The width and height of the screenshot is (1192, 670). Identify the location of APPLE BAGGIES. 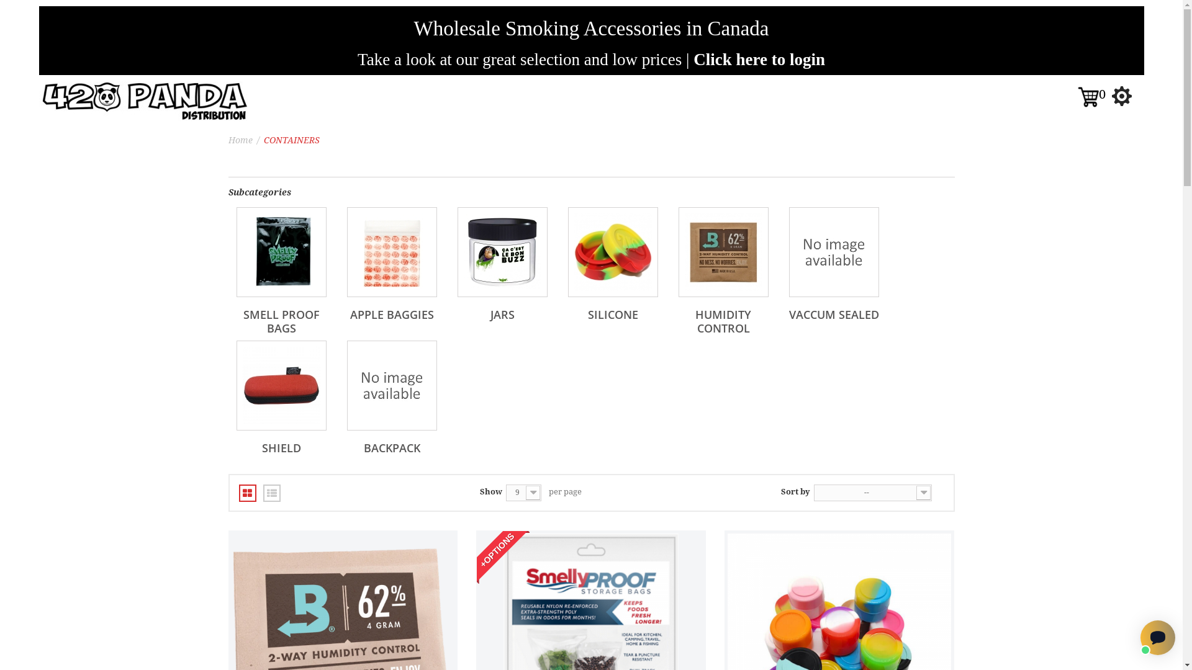
(391, 252).